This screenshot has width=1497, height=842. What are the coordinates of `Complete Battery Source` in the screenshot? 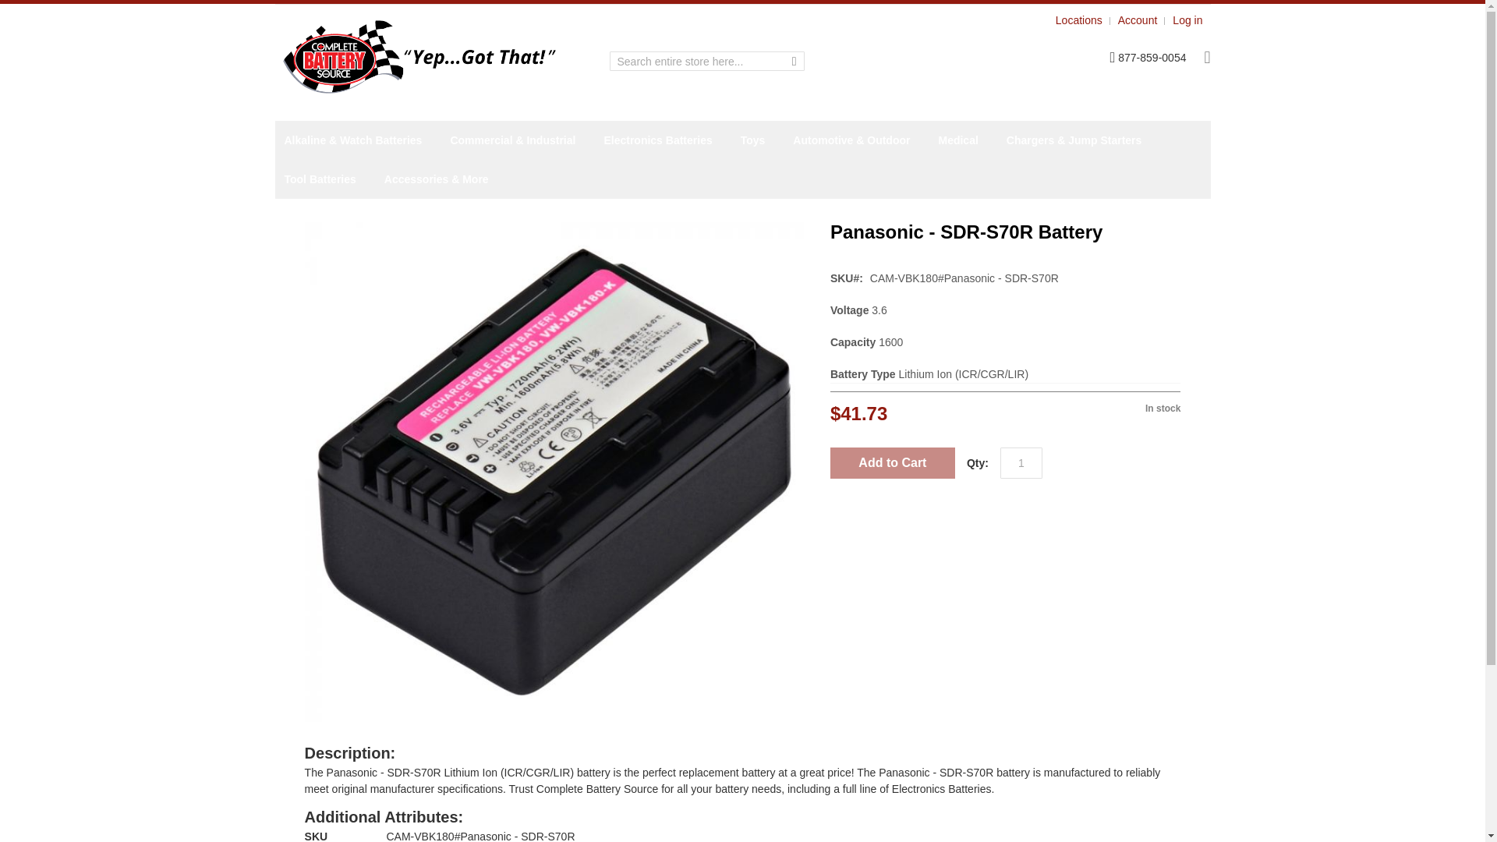 It's located at (426, 57).